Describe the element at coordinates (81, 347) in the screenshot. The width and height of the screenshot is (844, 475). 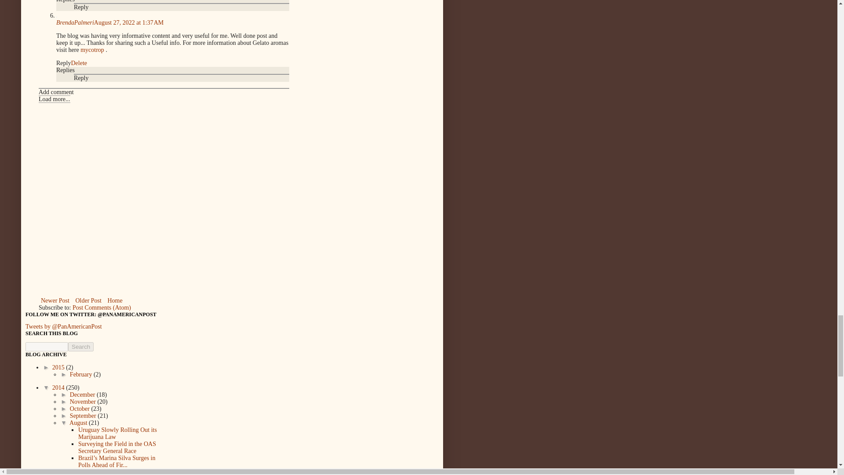
I see `Search` at that location.